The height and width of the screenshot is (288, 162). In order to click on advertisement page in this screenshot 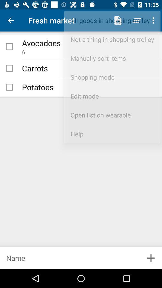, I will do `click(70, 258)`.